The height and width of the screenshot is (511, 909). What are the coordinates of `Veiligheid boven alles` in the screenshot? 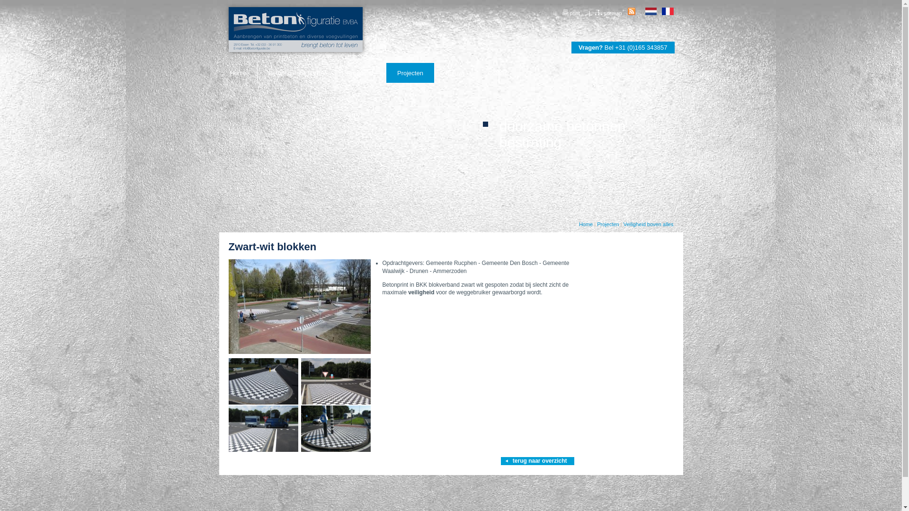 It's located at (649, 224).